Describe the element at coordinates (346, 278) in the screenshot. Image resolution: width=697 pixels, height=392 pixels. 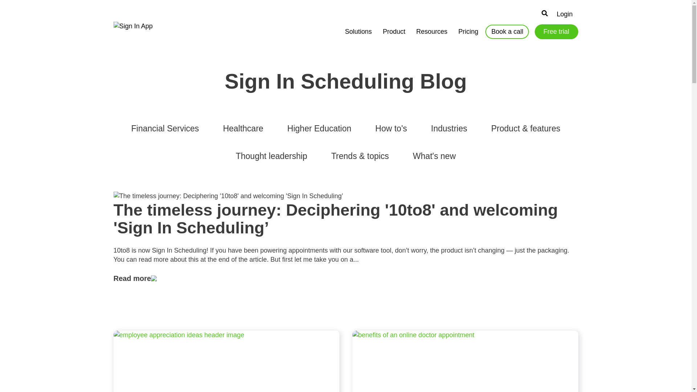
I see `Read more` at that location.